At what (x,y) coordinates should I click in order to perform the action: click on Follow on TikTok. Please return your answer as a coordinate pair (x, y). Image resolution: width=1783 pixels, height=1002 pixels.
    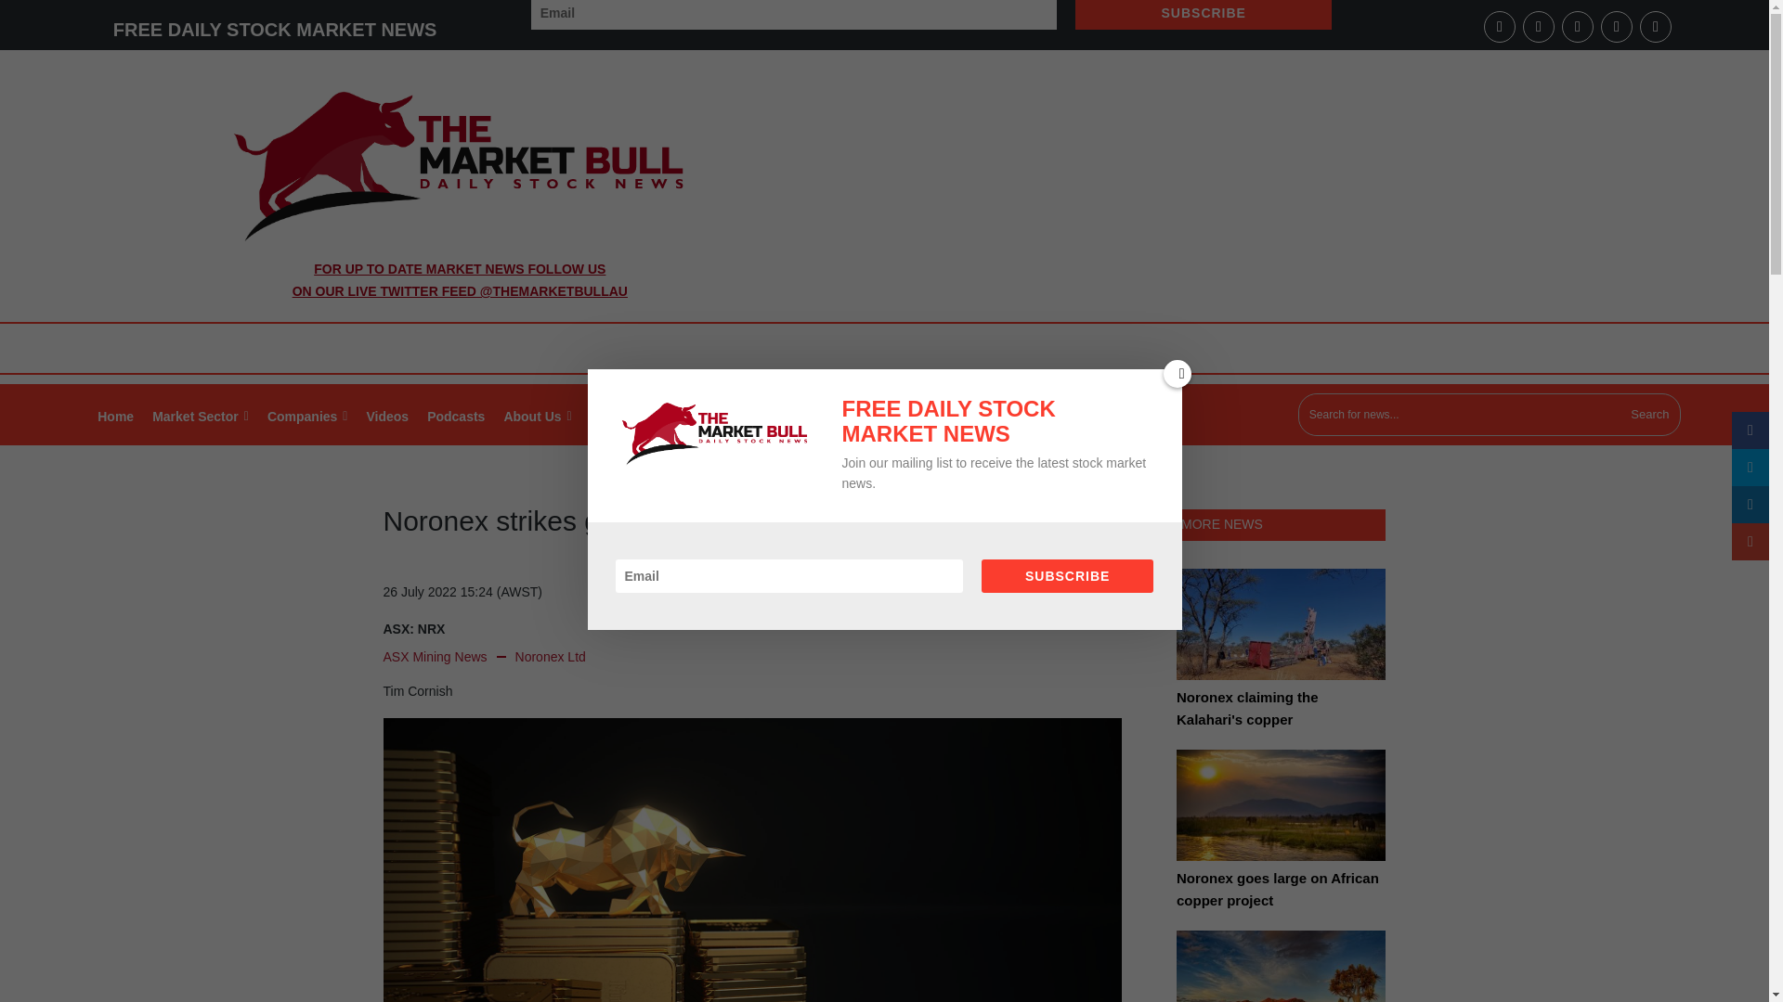
    Looking at the image, I should click on (1656, 26).